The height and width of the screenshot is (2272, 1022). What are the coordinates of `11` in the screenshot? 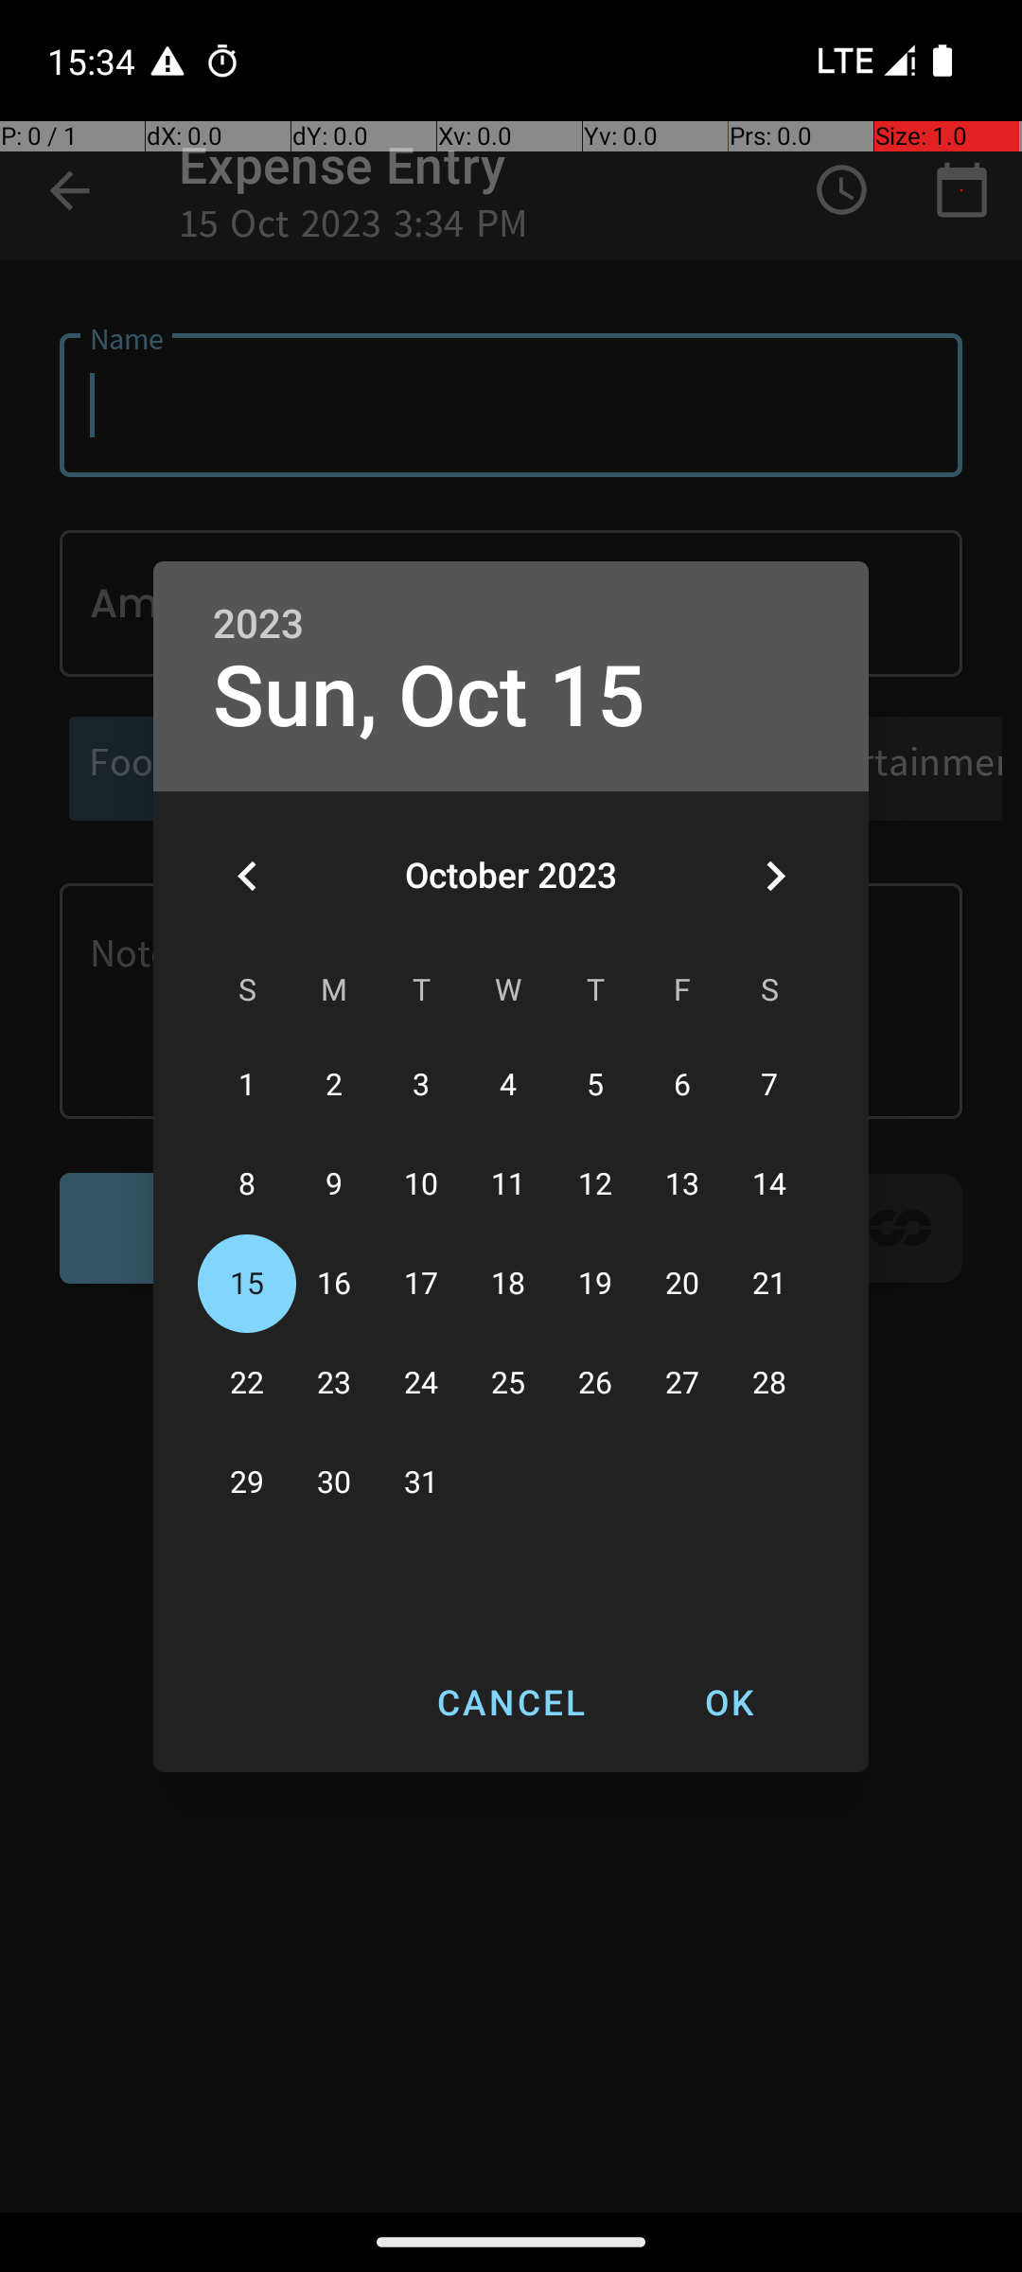 It's located at (508, 1185).